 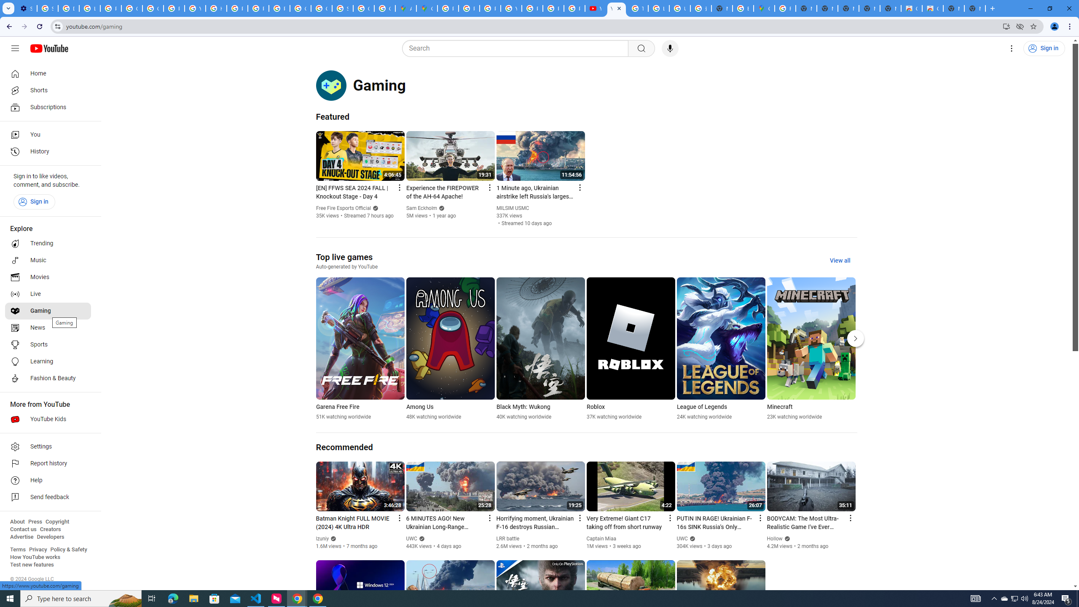 What do you see at coordinates (68, 8) in the screenshot?
I see `Delete photos & videos - Computer - Google Photos Help` at bounding box center [68, 8].